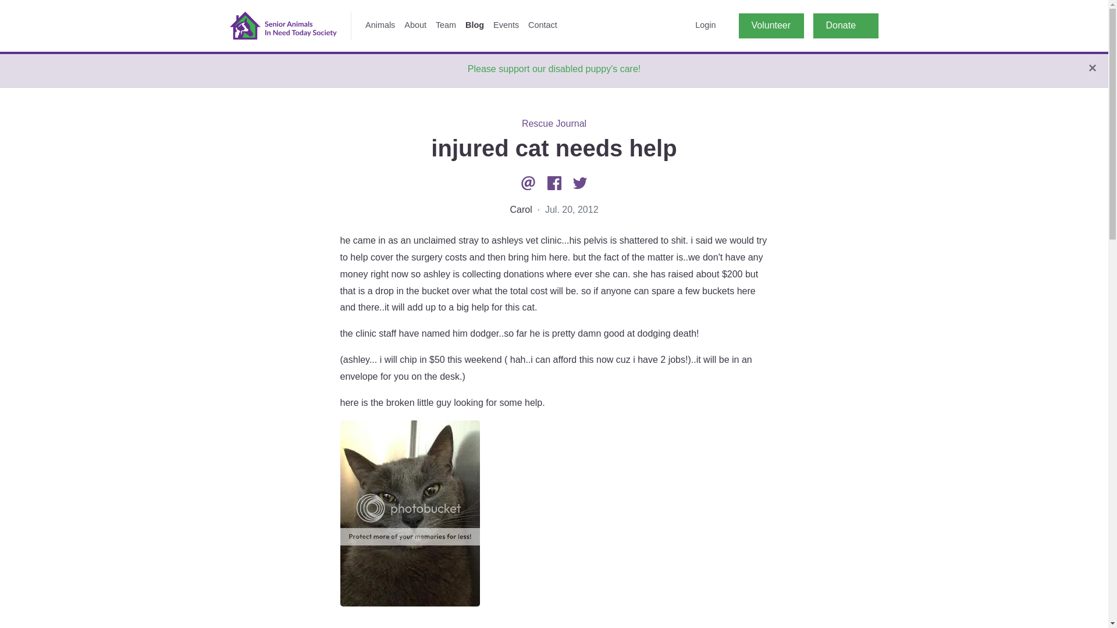 This screenshot has height=628, width=1117. Describe the element at coordinates (446, 25) in the screenshot. I see `Team` at that location.